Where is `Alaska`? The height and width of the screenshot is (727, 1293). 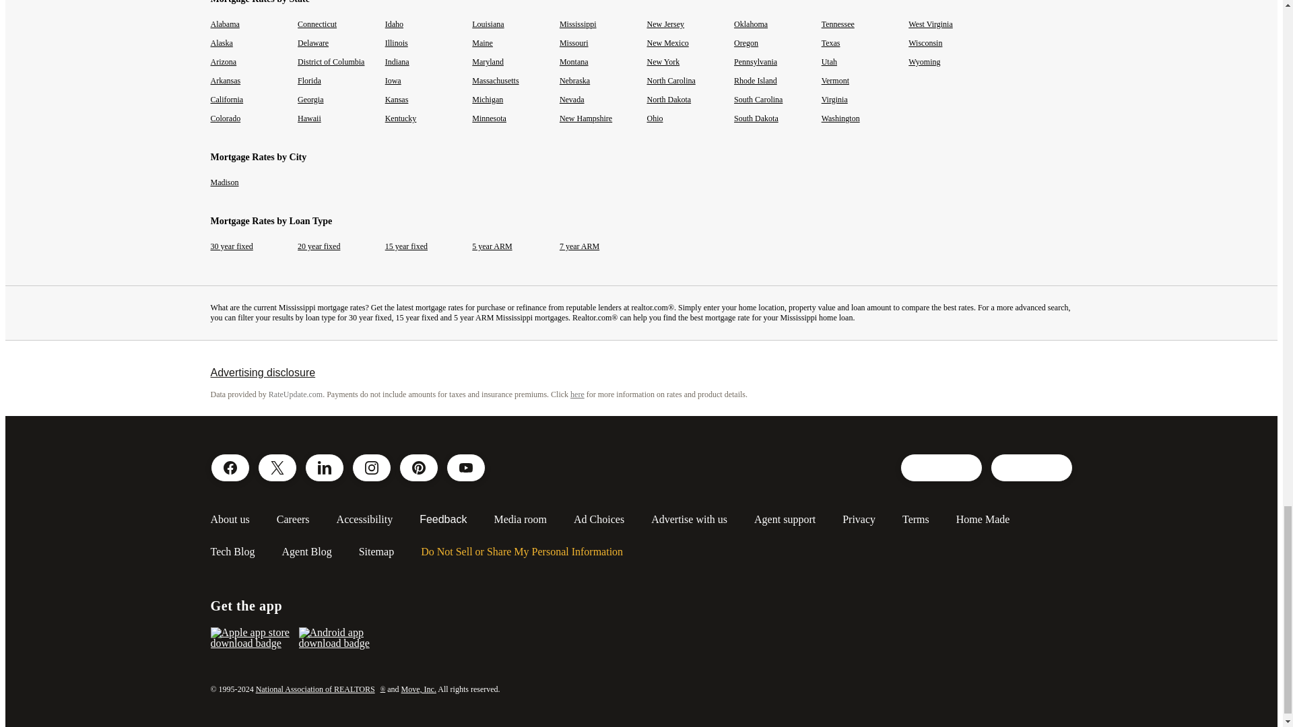
Alaska is located at coordinates (221, 43).